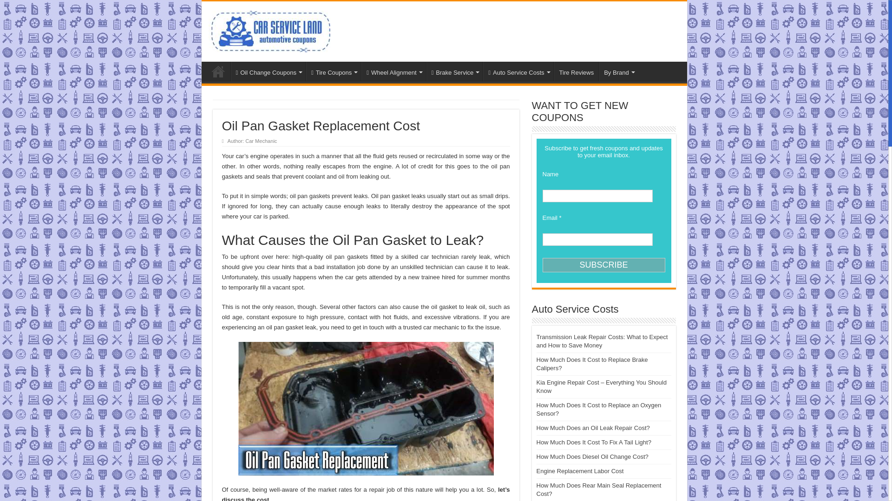  What do you see at coordinates (334, 71) in the screenshot?
I see `Tire Coupons` at bounding box center [334, 71].